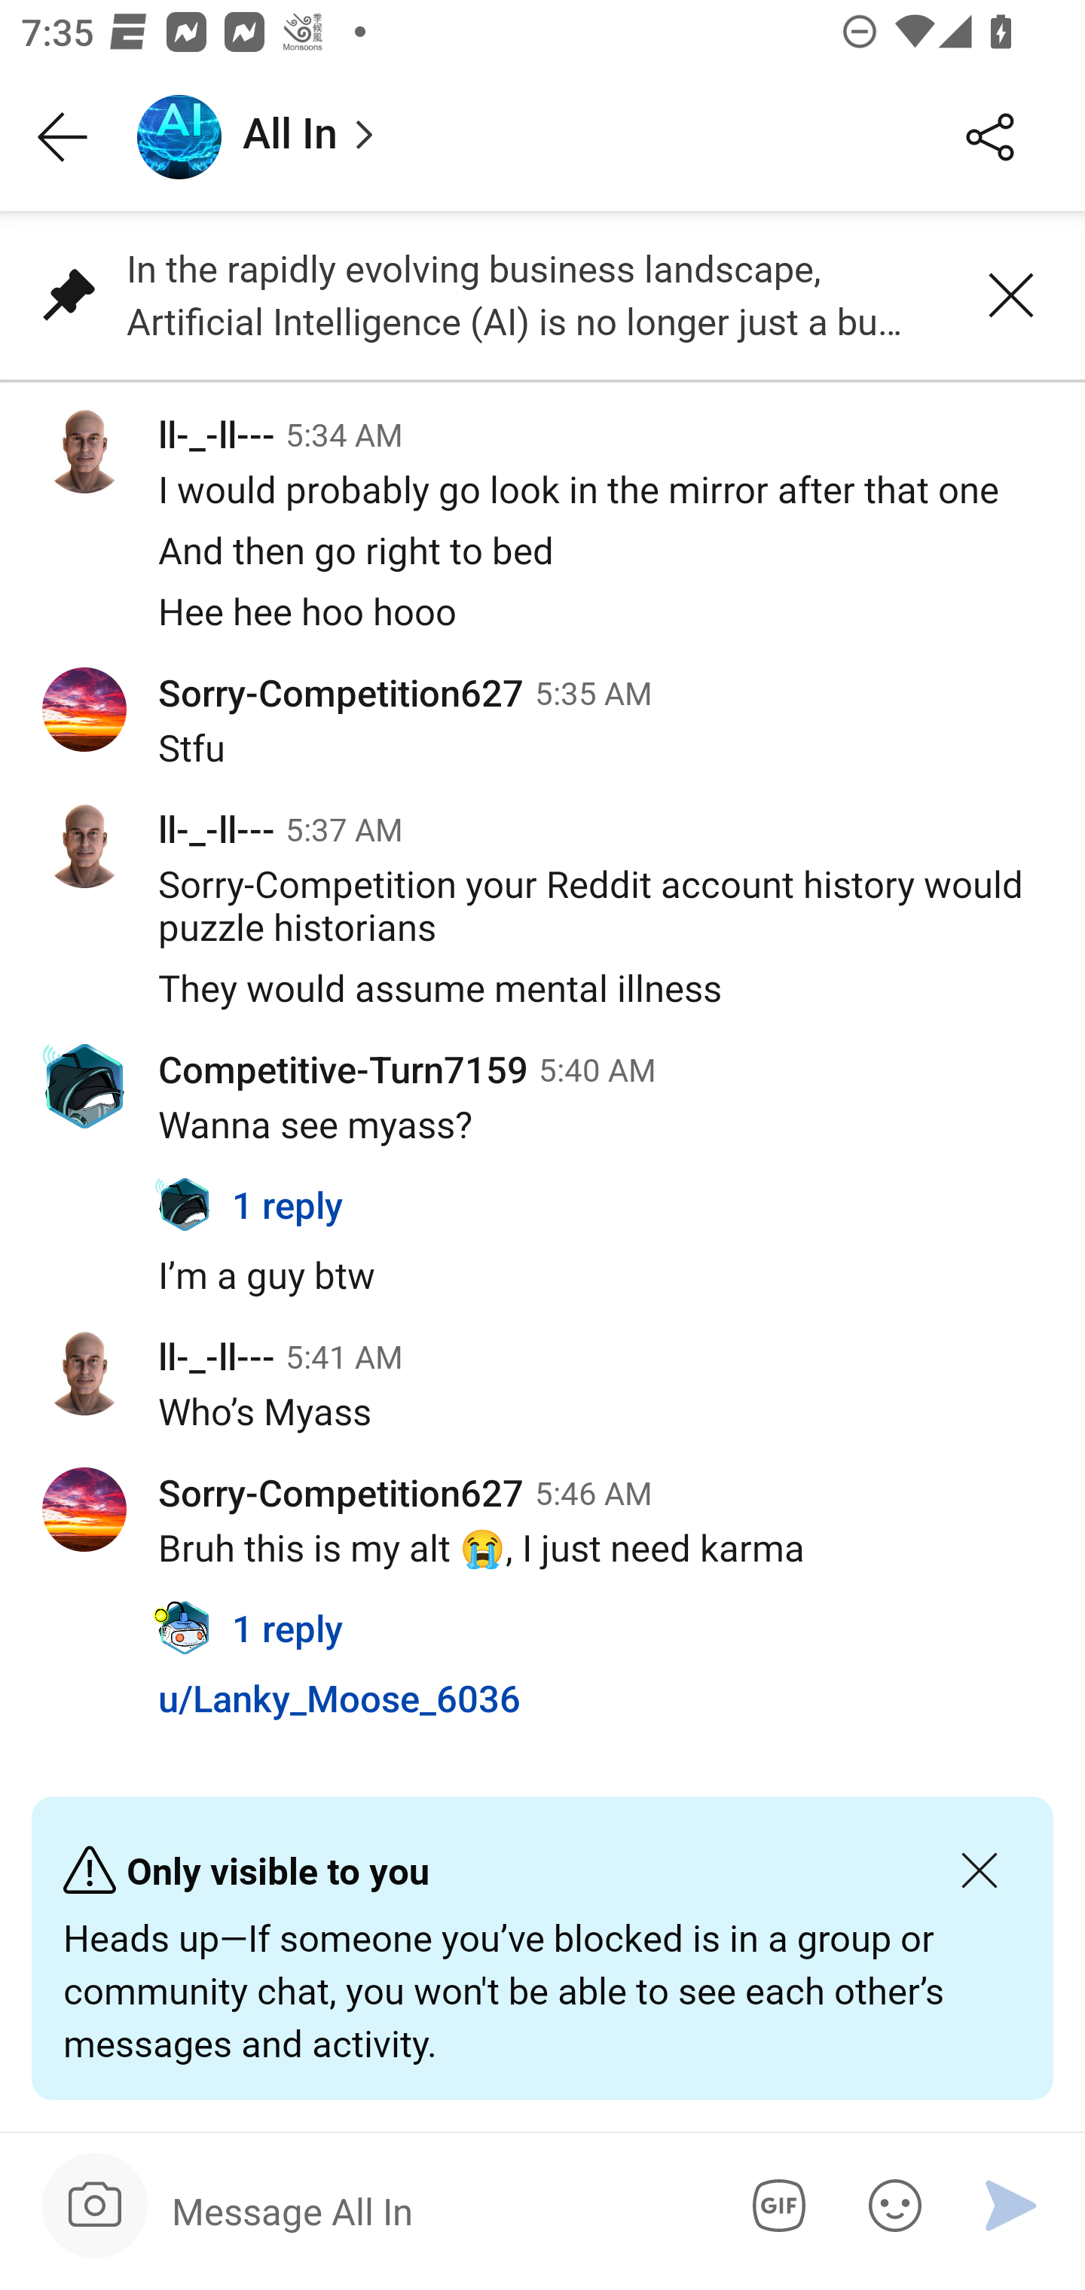  What do you see at coordinates (774, 2206) in the screenshot?
I see `Add GIF` at bounding box center [774, 2206].